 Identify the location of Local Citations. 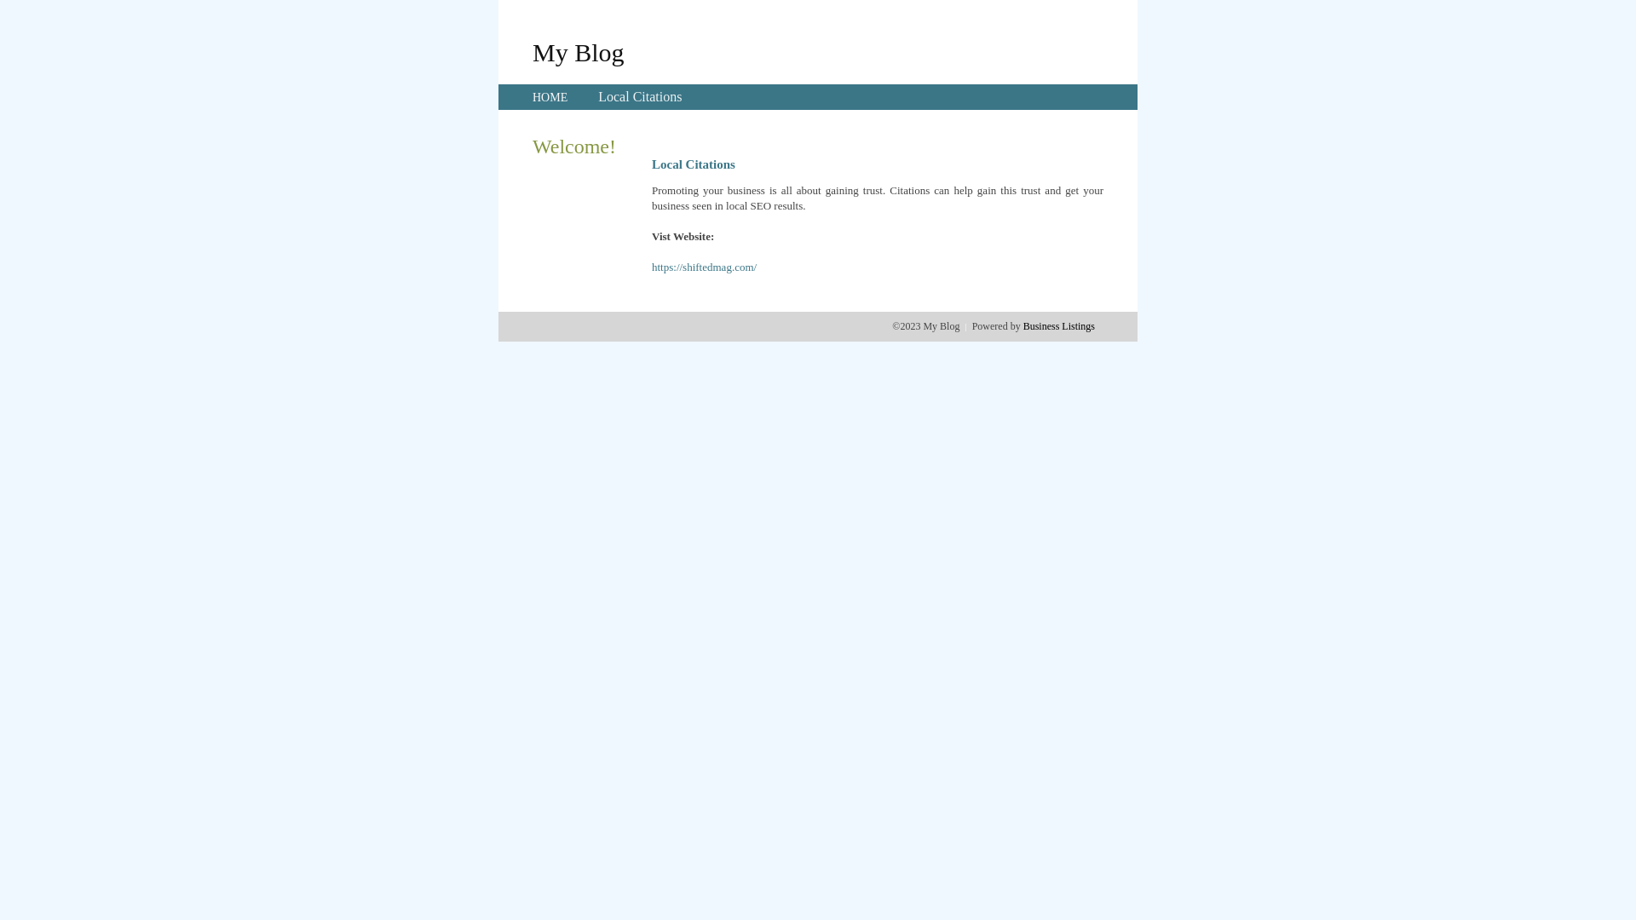
(640, 97).